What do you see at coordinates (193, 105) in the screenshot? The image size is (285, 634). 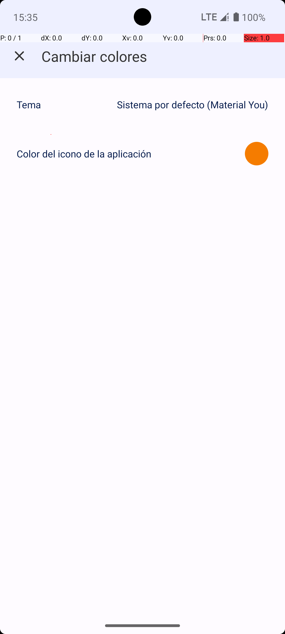 I see `Sistema por defecto (Material You)` at bounding box center [193, 105].